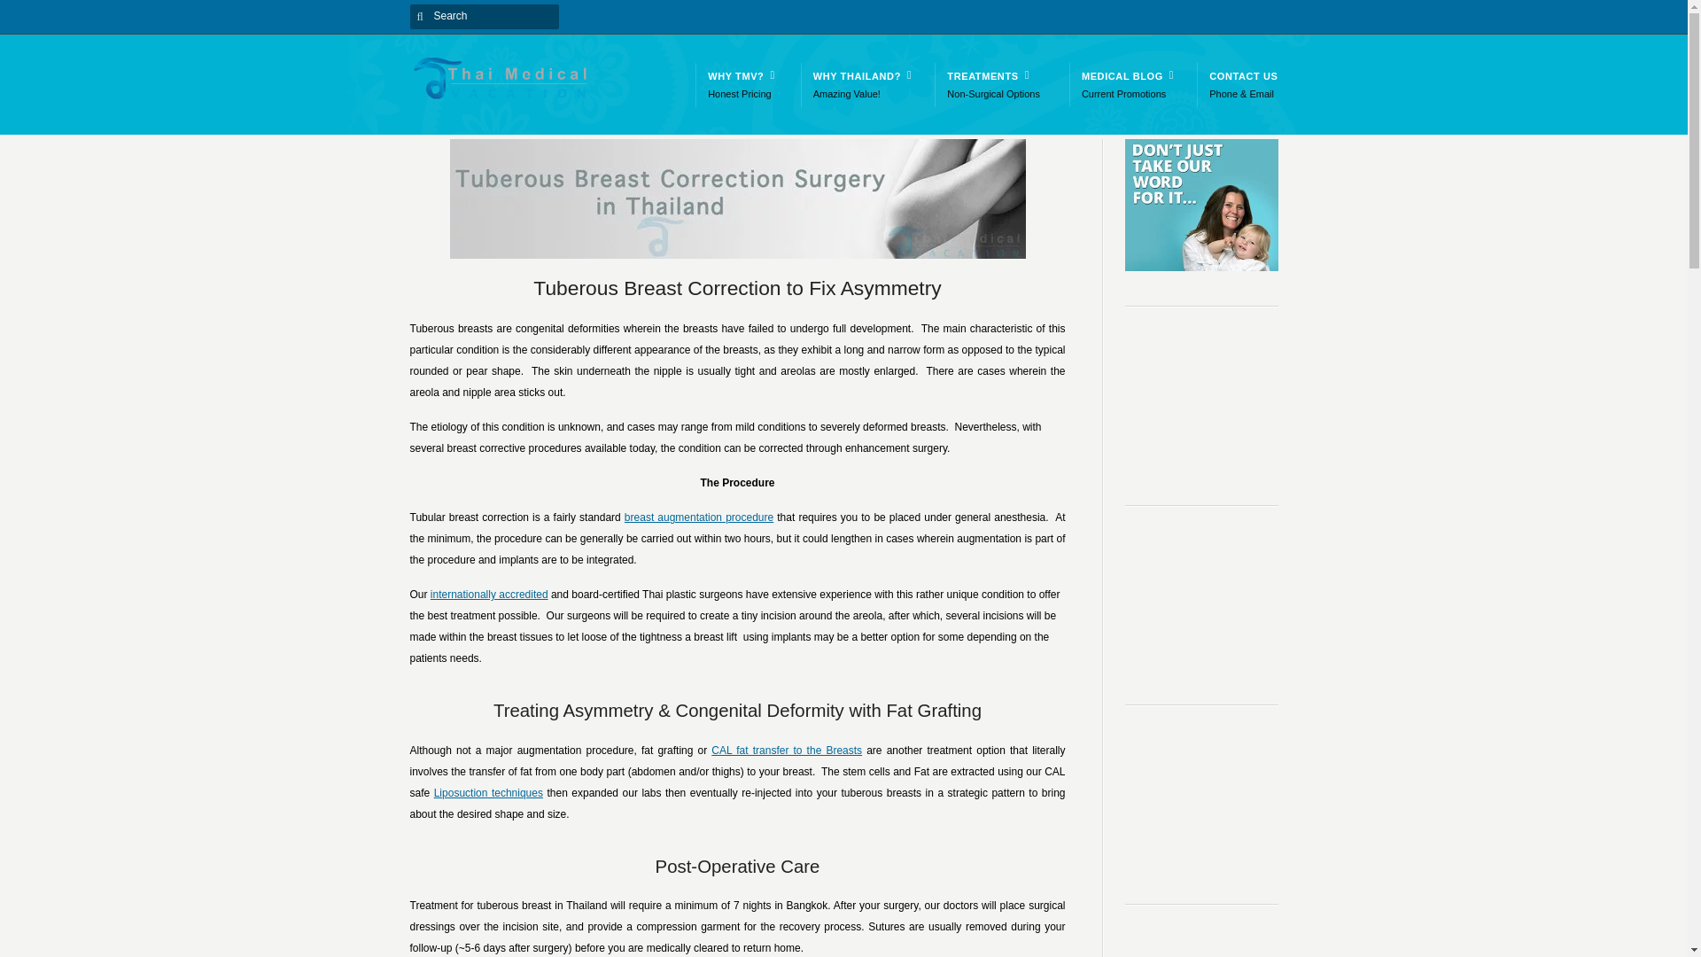 The width and height of the screenshot is (1701, 957). Describe the element at coordinates (859, 83) in the screenshot. I see `Search` at that location.